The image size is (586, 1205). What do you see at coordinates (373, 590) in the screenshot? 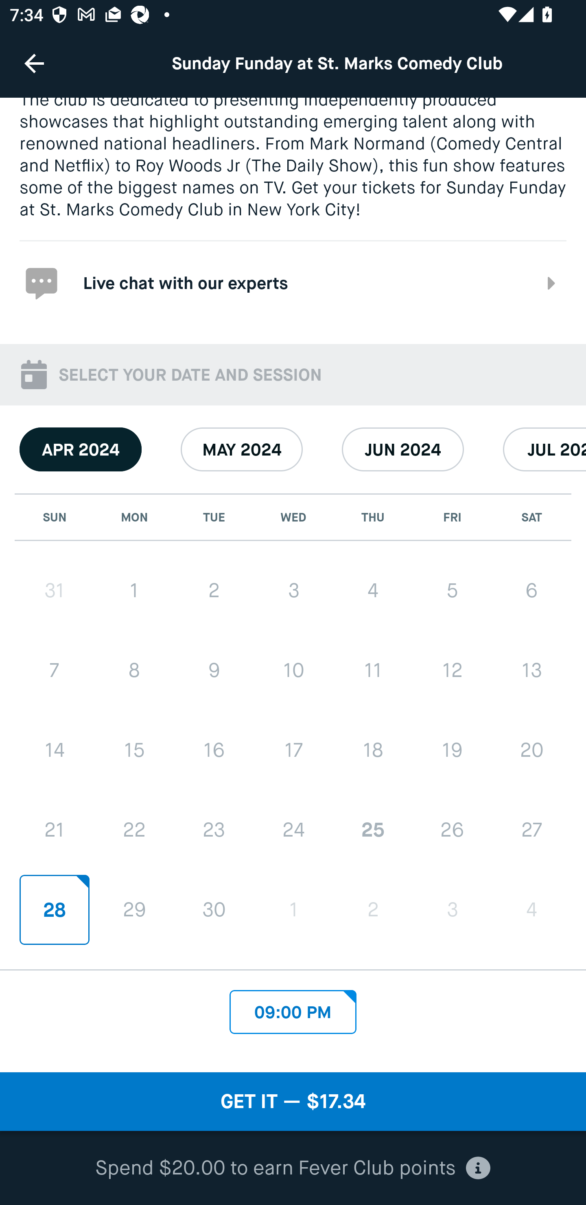
I see `4` at bounding box center [373, 590].